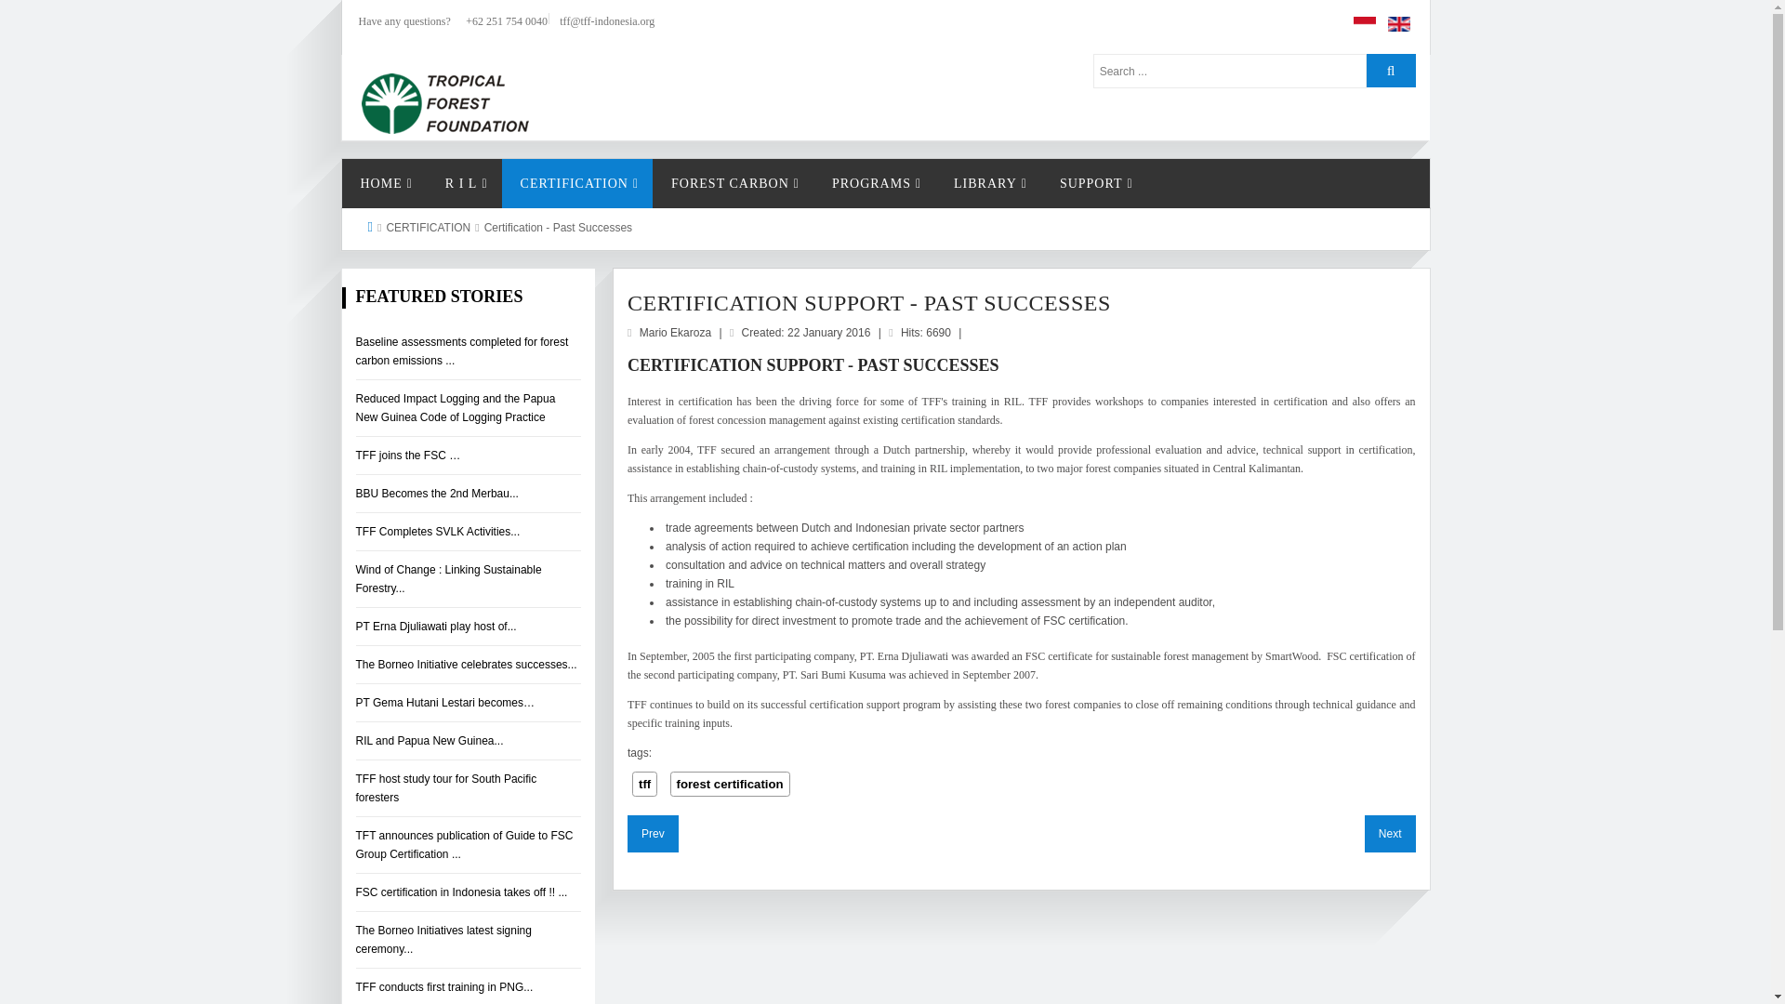 The width and height of the screenshot is (1785, 1004). Describe the element at coordinates (463, 182) in the screenshot. I see `R I L` at that location.